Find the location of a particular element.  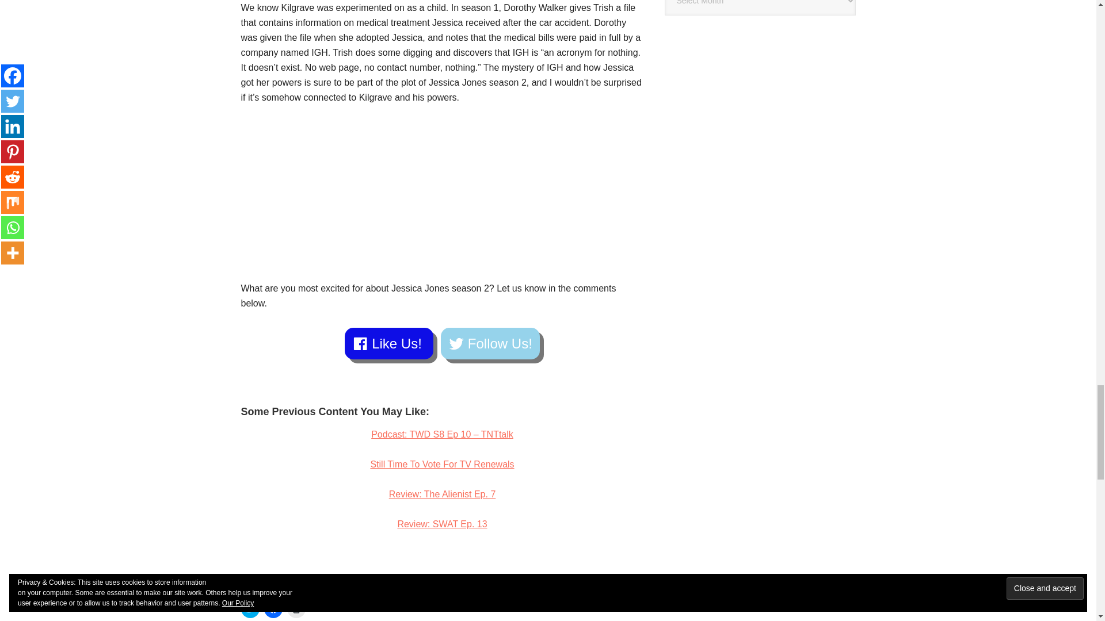

Click to print is located at coordinates (295, 608).